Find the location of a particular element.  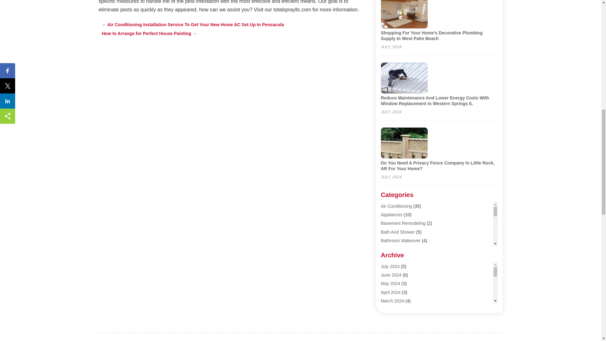

Commercial Refrigeration is located at coordinates (406, 318).